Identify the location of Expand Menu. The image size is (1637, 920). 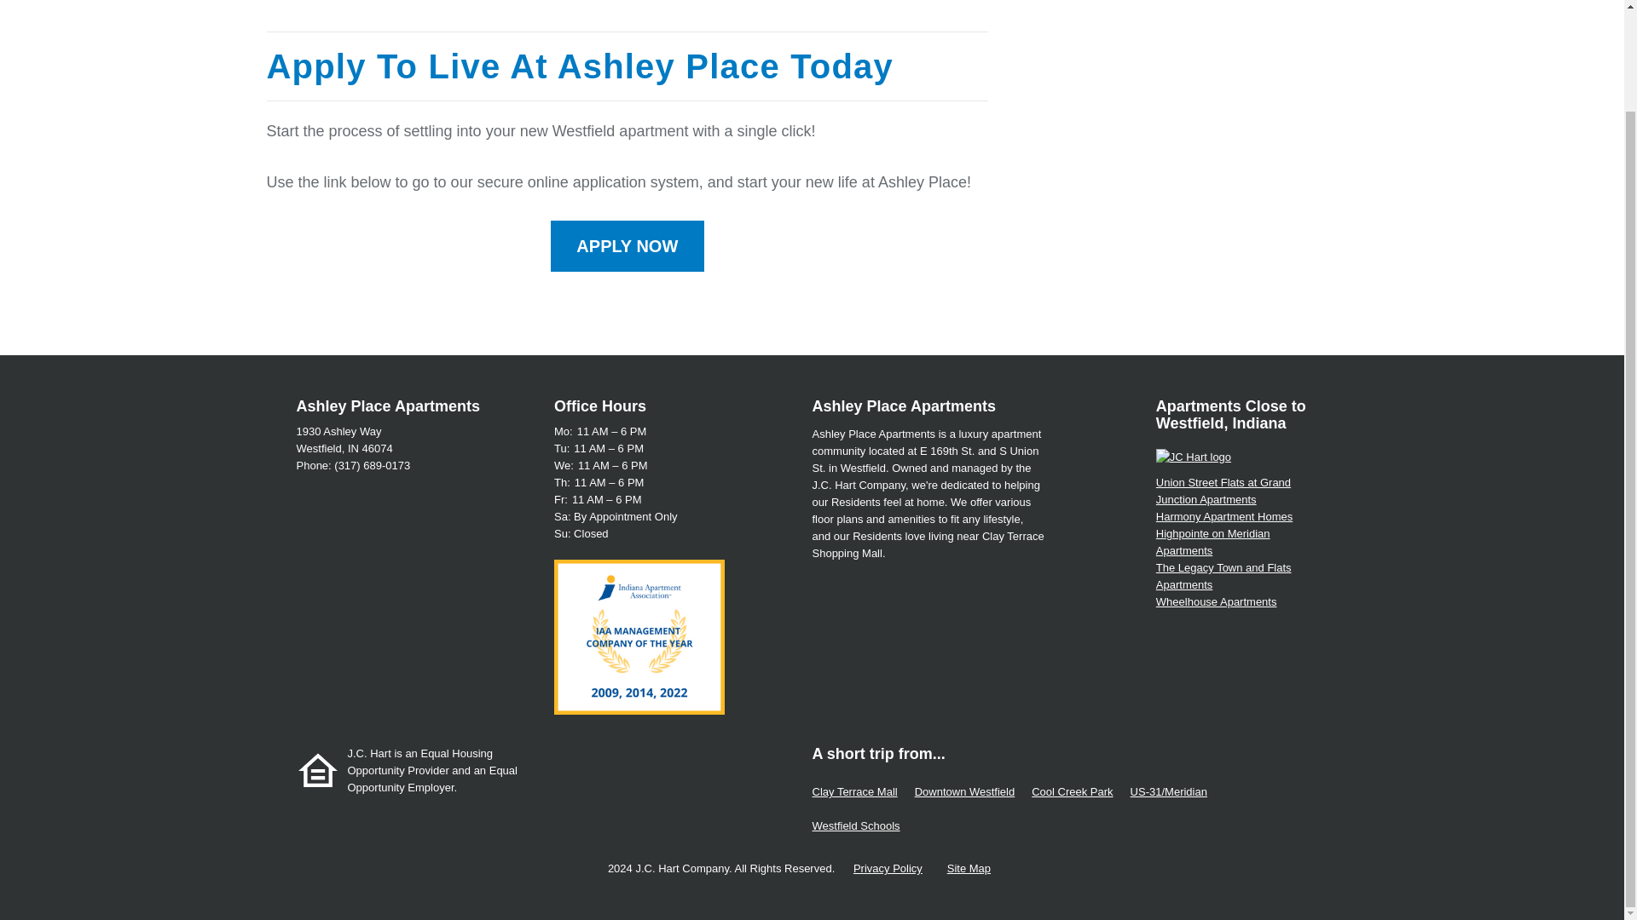
(973, 3).